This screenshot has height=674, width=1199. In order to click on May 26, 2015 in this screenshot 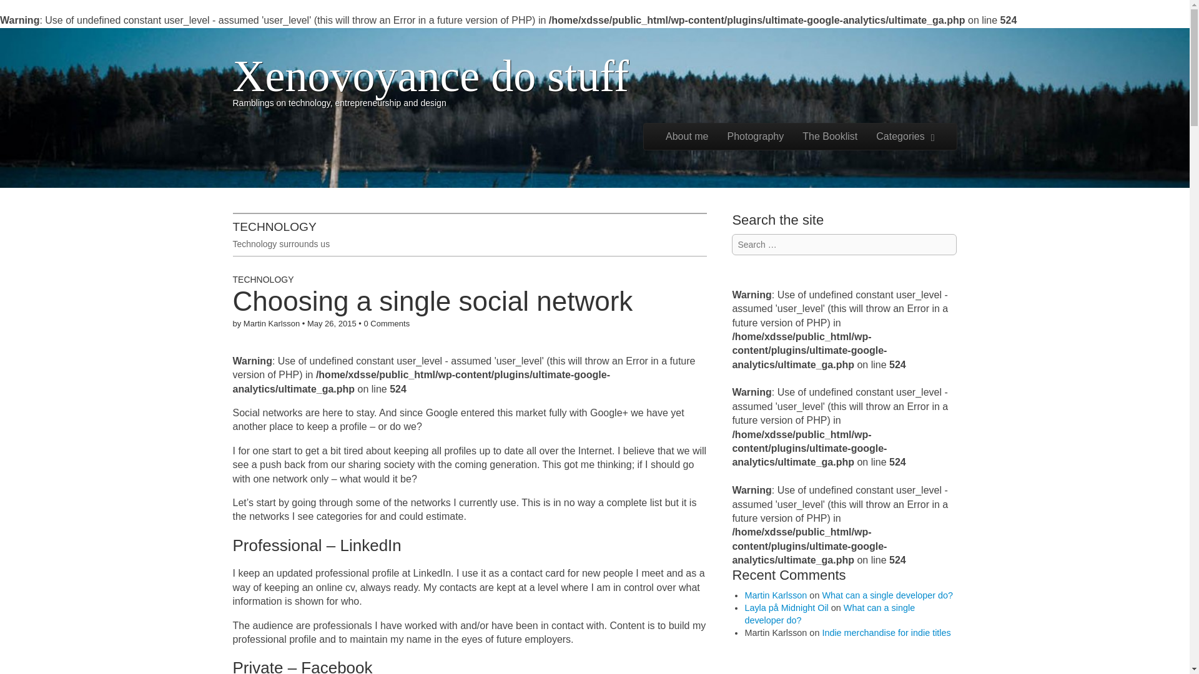, I will do `click(331, 323)`.